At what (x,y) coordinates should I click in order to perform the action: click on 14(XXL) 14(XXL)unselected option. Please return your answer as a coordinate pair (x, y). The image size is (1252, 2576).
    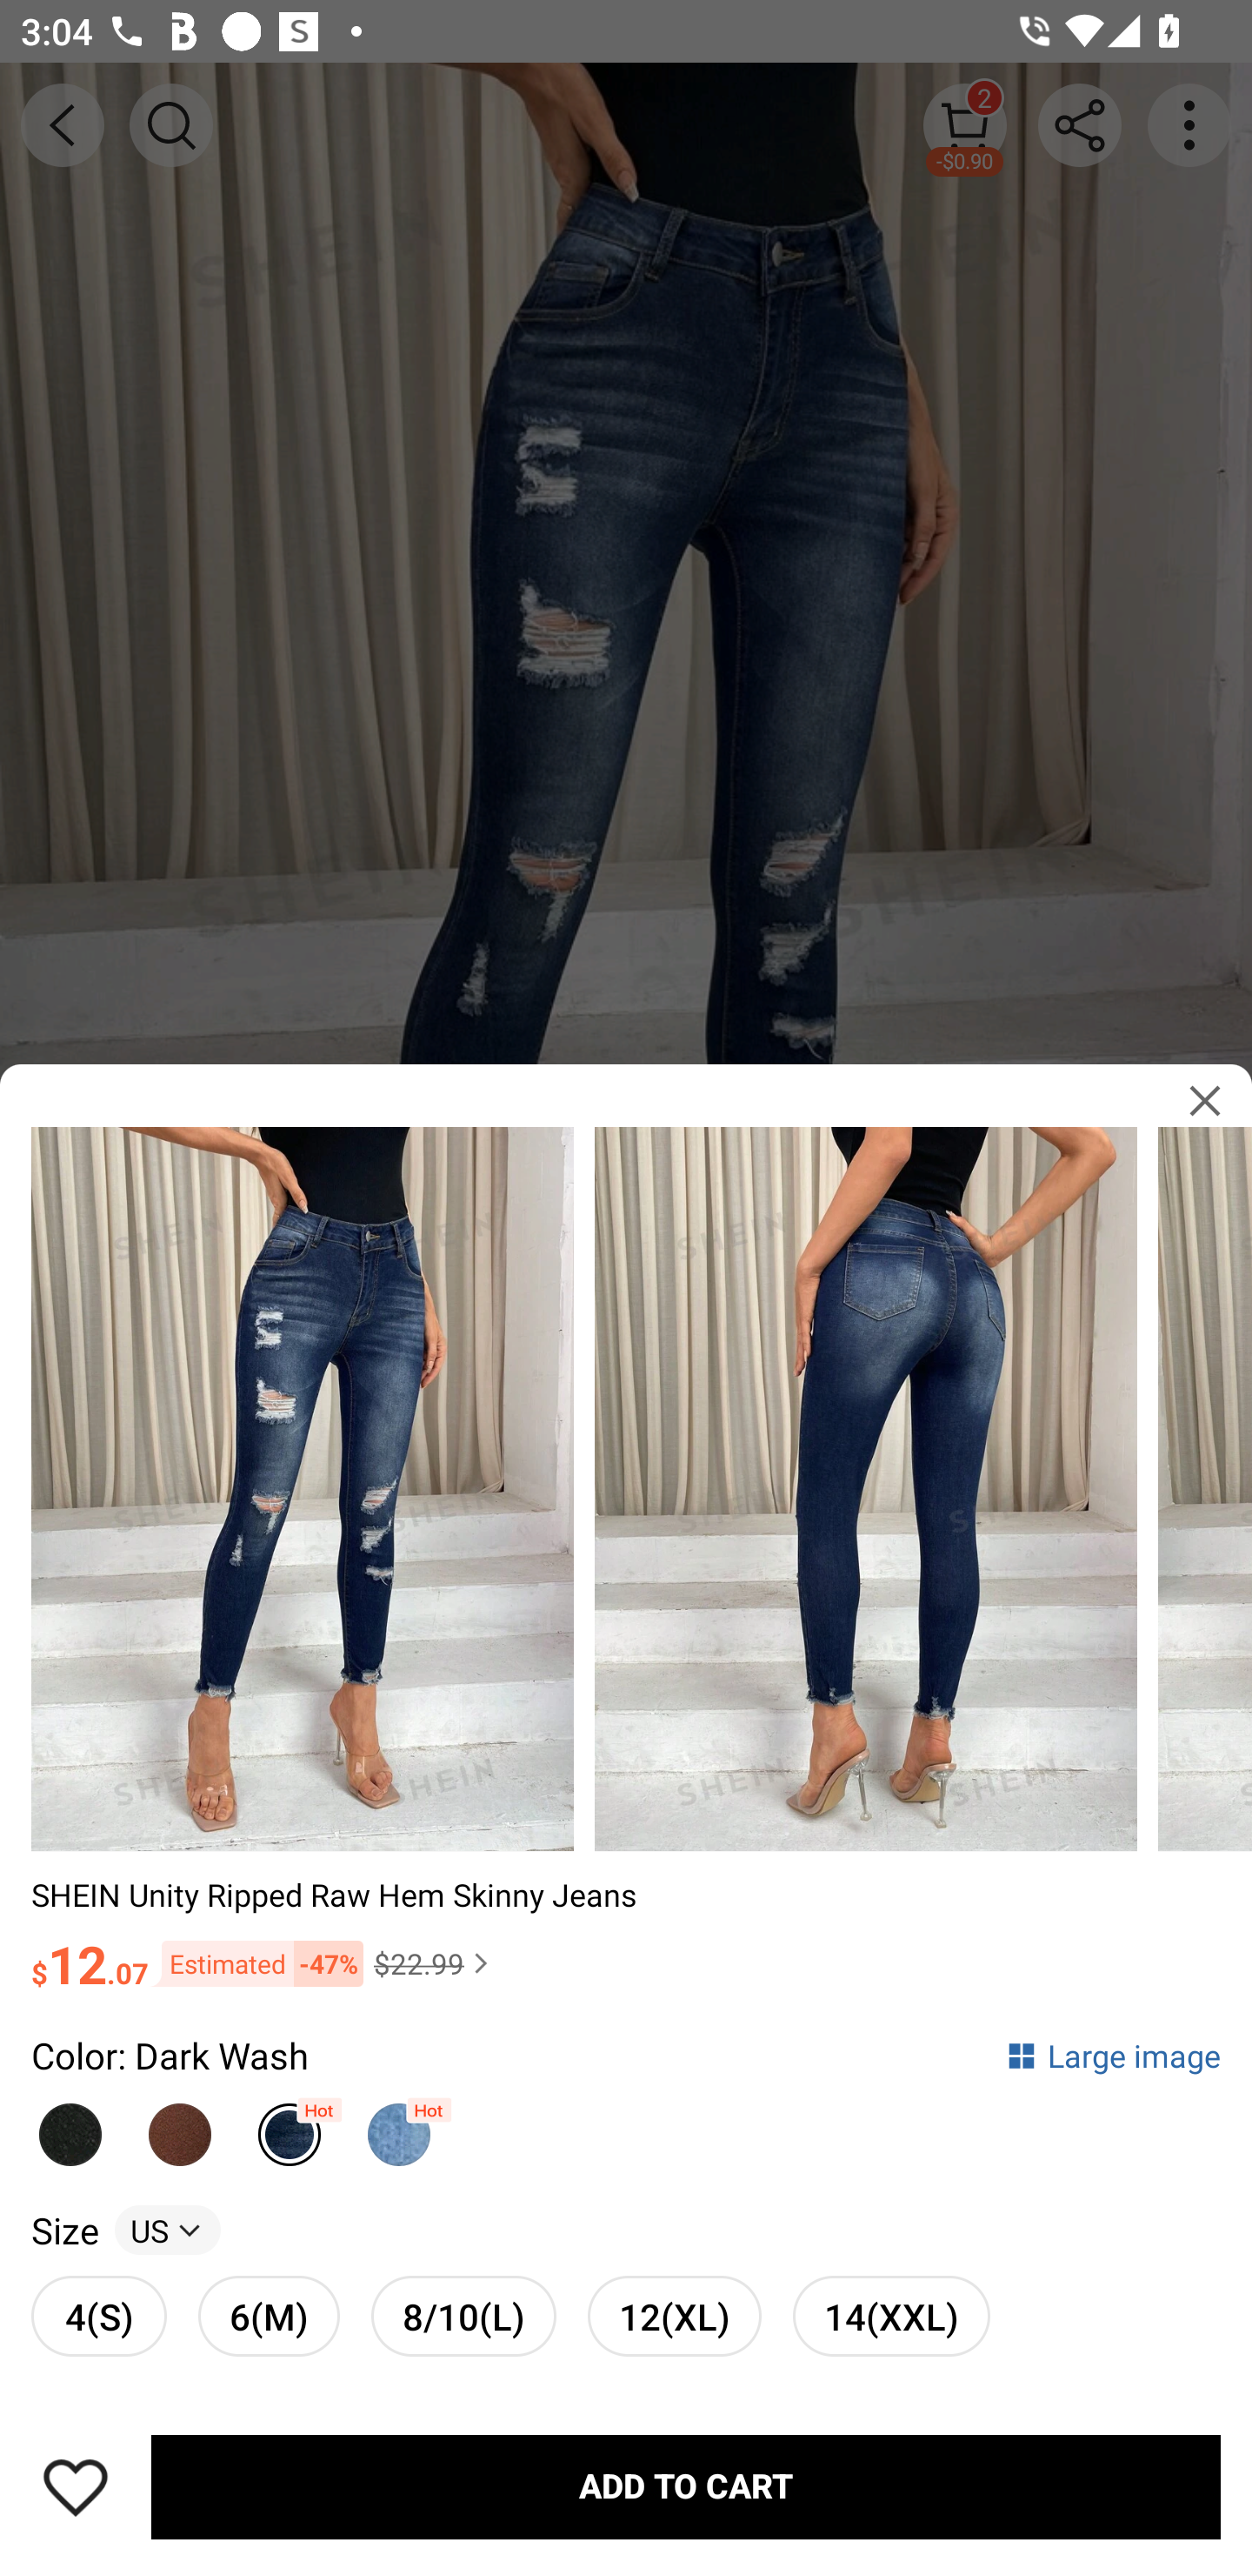
    Looking at the image, I should click on (891, 2315).